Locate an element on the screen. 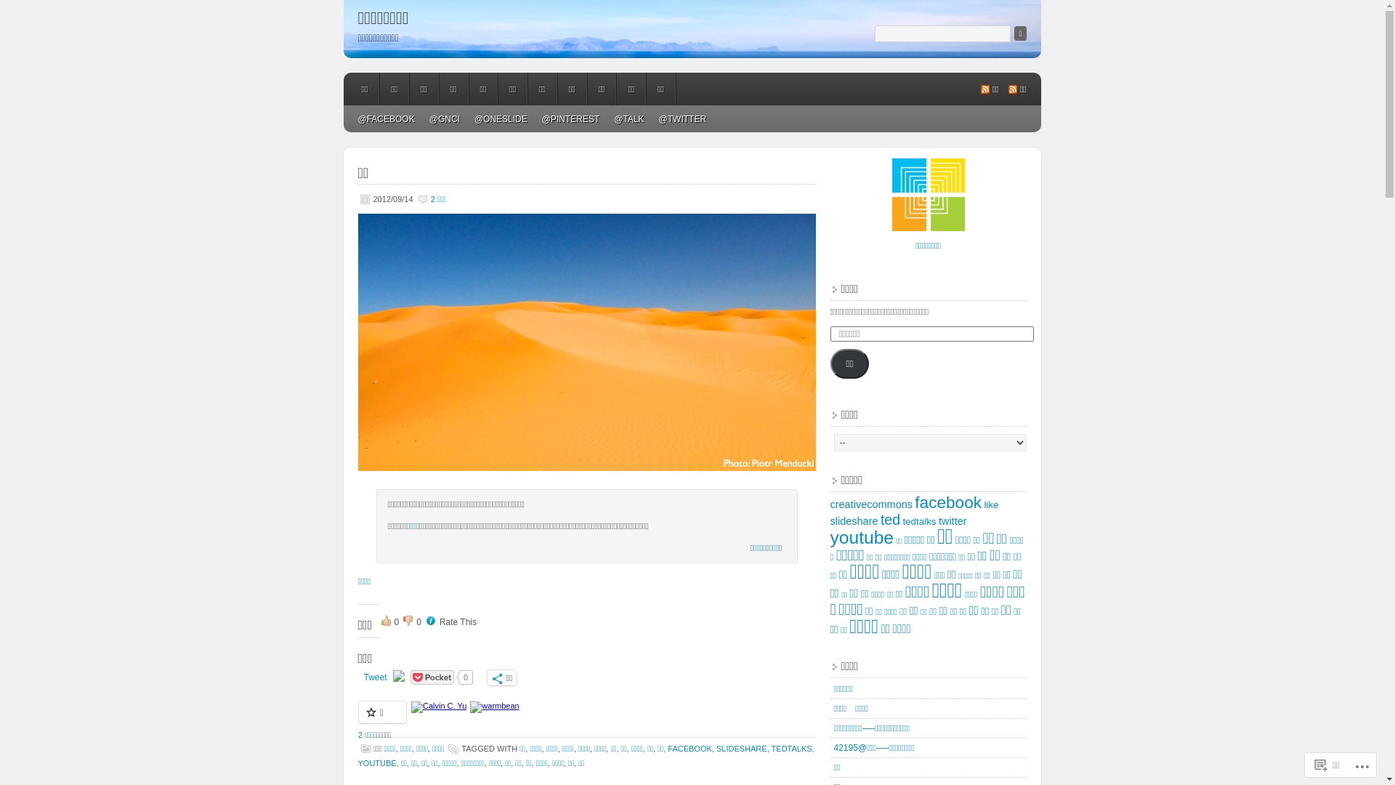 This screenshot has width=1395, height=785. Tweet is located at coordinates (375, 677).